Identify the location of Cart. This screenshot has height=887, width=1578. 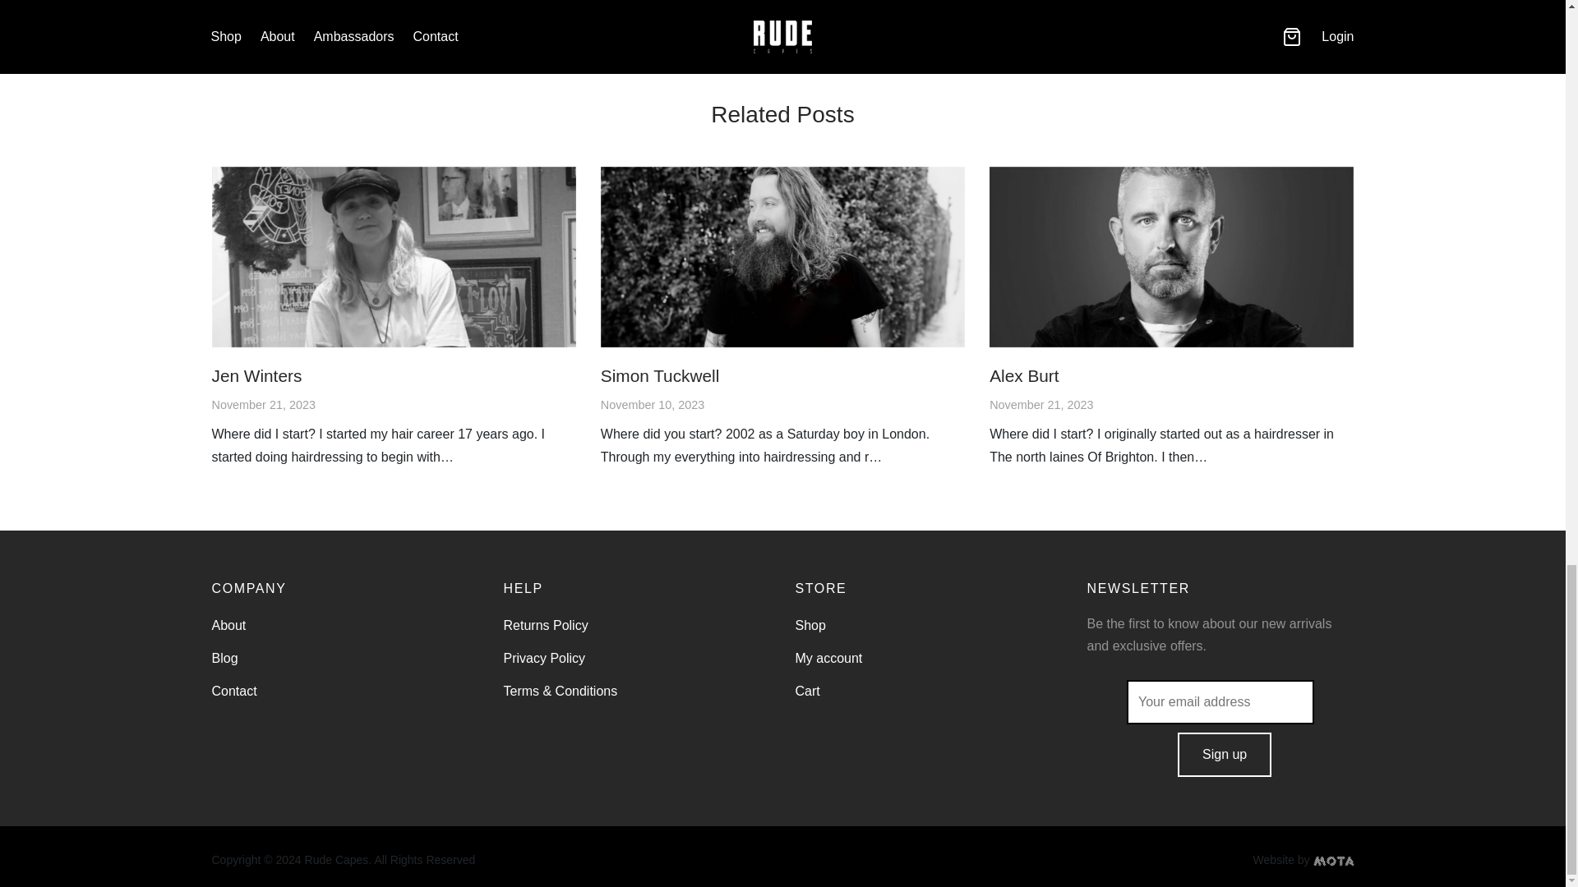
(807, 692).